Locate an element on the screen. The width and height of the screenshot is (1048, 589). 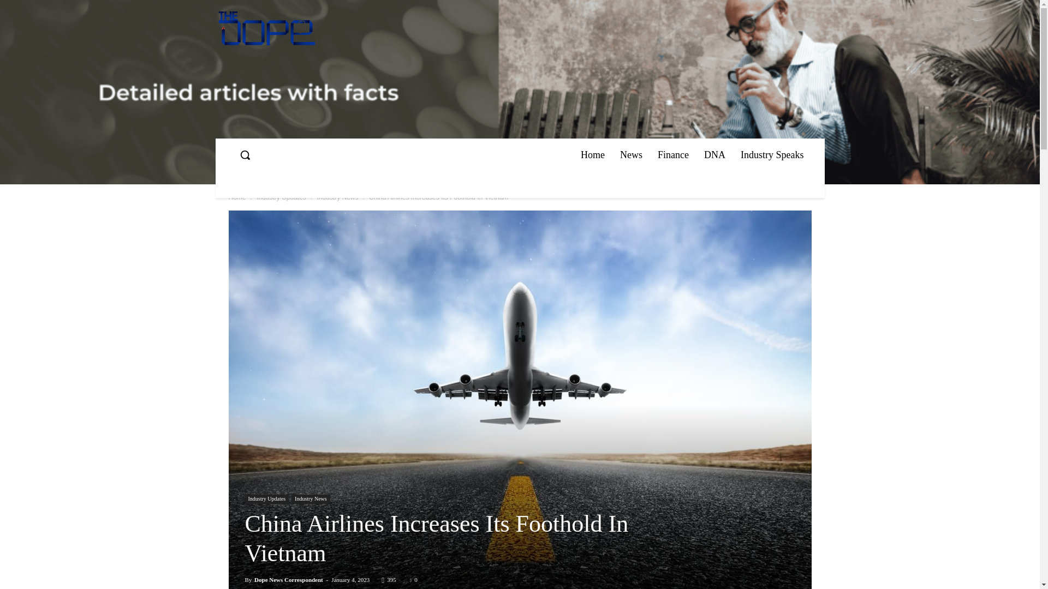
Industry News is located at coordinates (337, 197).